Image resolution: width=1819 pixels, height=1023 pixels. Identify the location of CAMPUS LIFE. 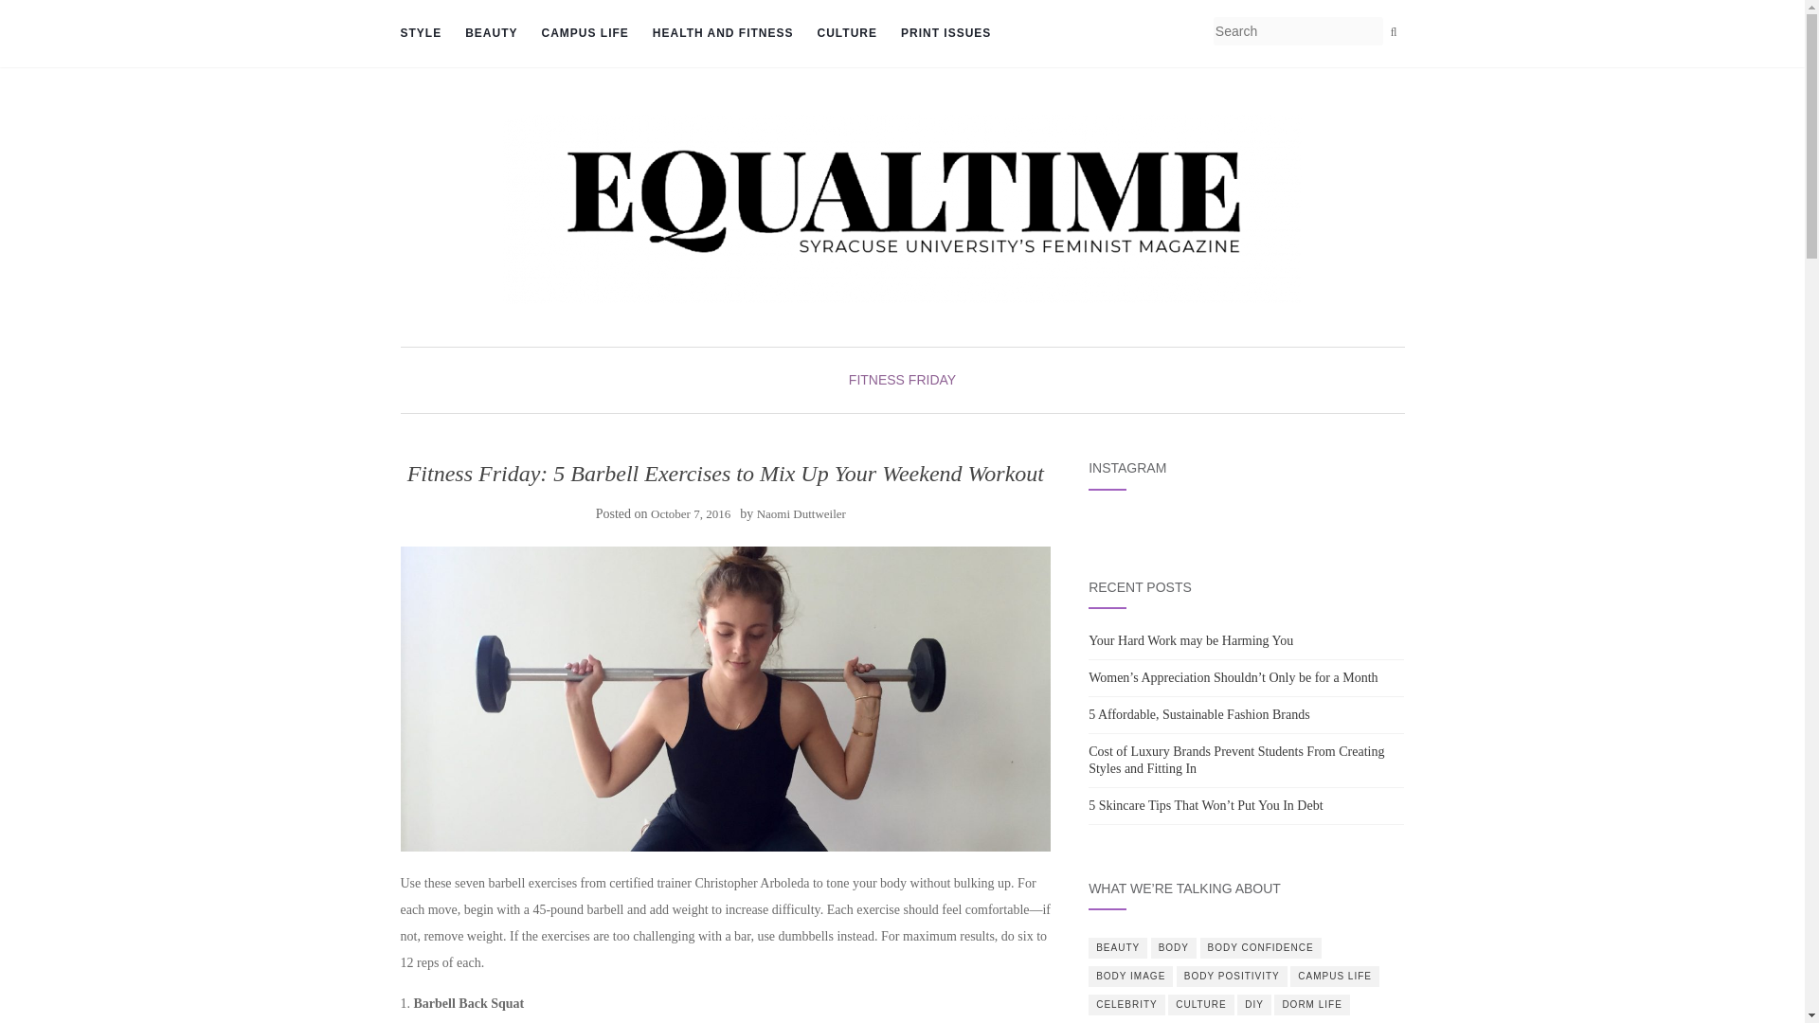
(1334, 976).